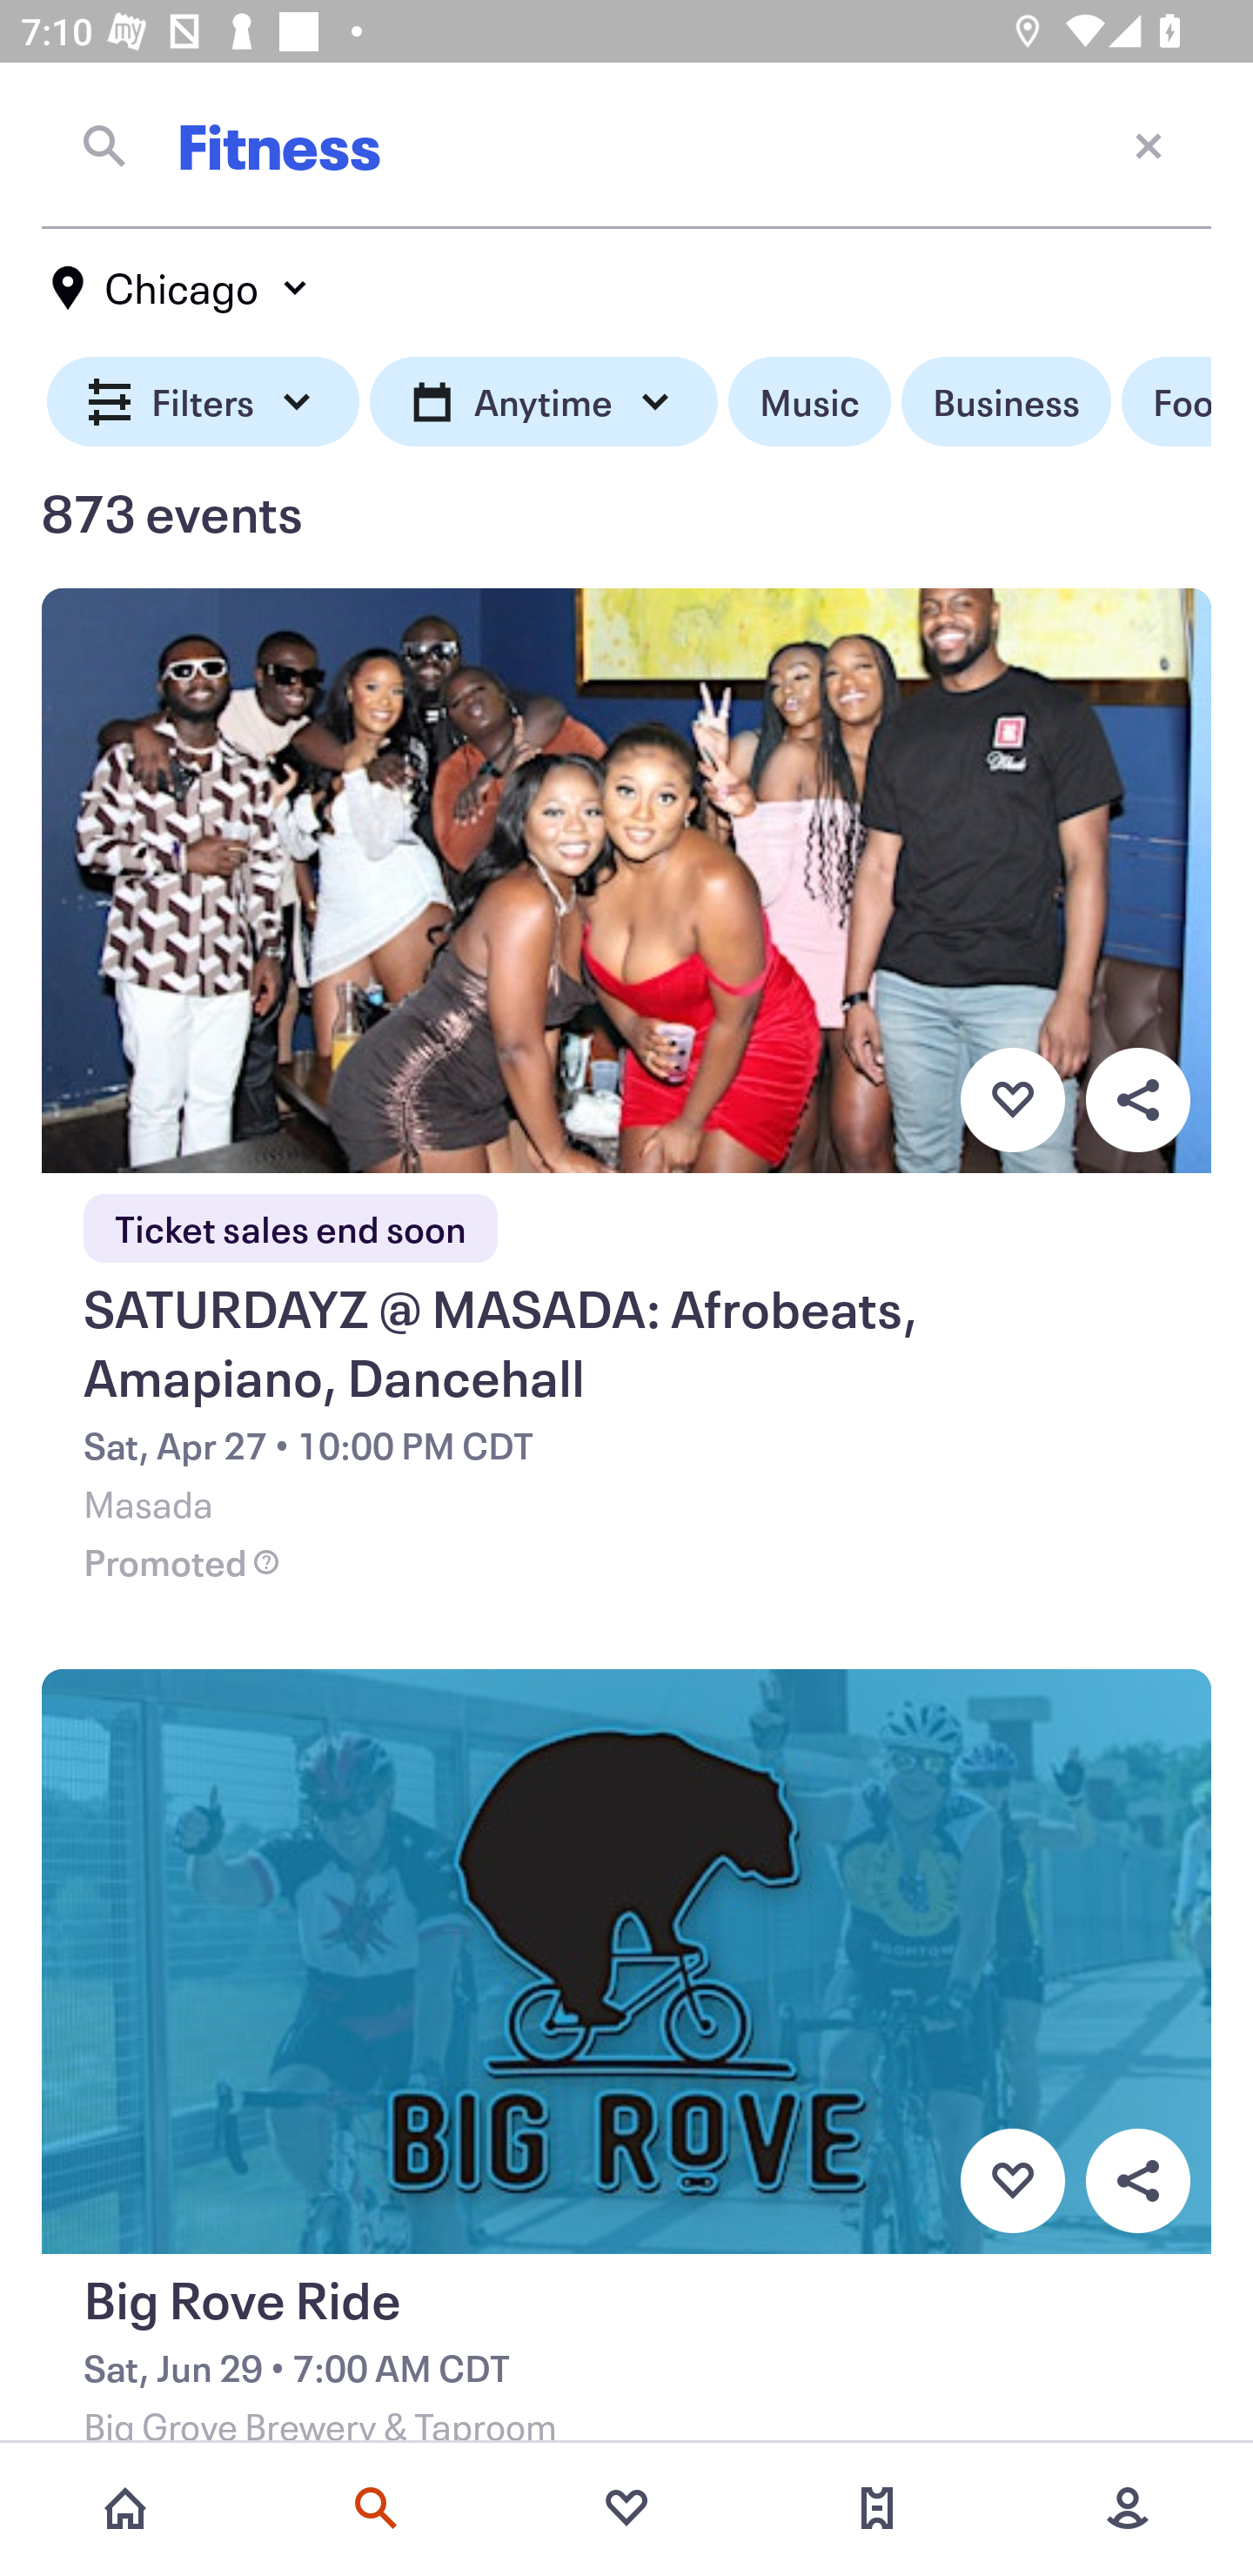 The height and width of the screenshot is (2576, 1253). I want to click on Favorites, so click(626, 2508).